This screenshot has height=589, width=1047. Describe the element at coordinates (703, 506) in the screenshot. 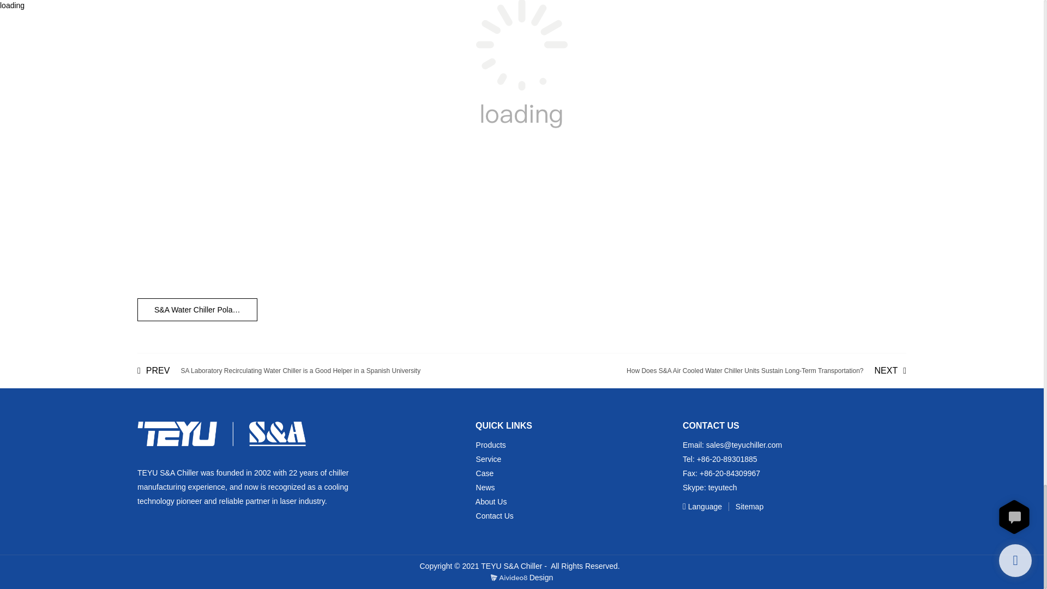

I see `Language` at that location.